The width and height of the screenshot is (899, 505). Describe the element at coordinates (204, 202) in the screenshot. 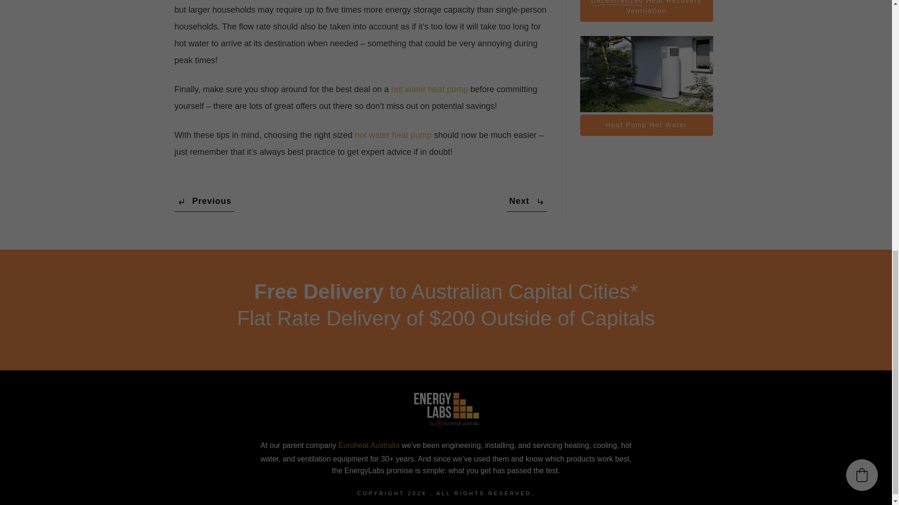

I see `Previous` at that location.